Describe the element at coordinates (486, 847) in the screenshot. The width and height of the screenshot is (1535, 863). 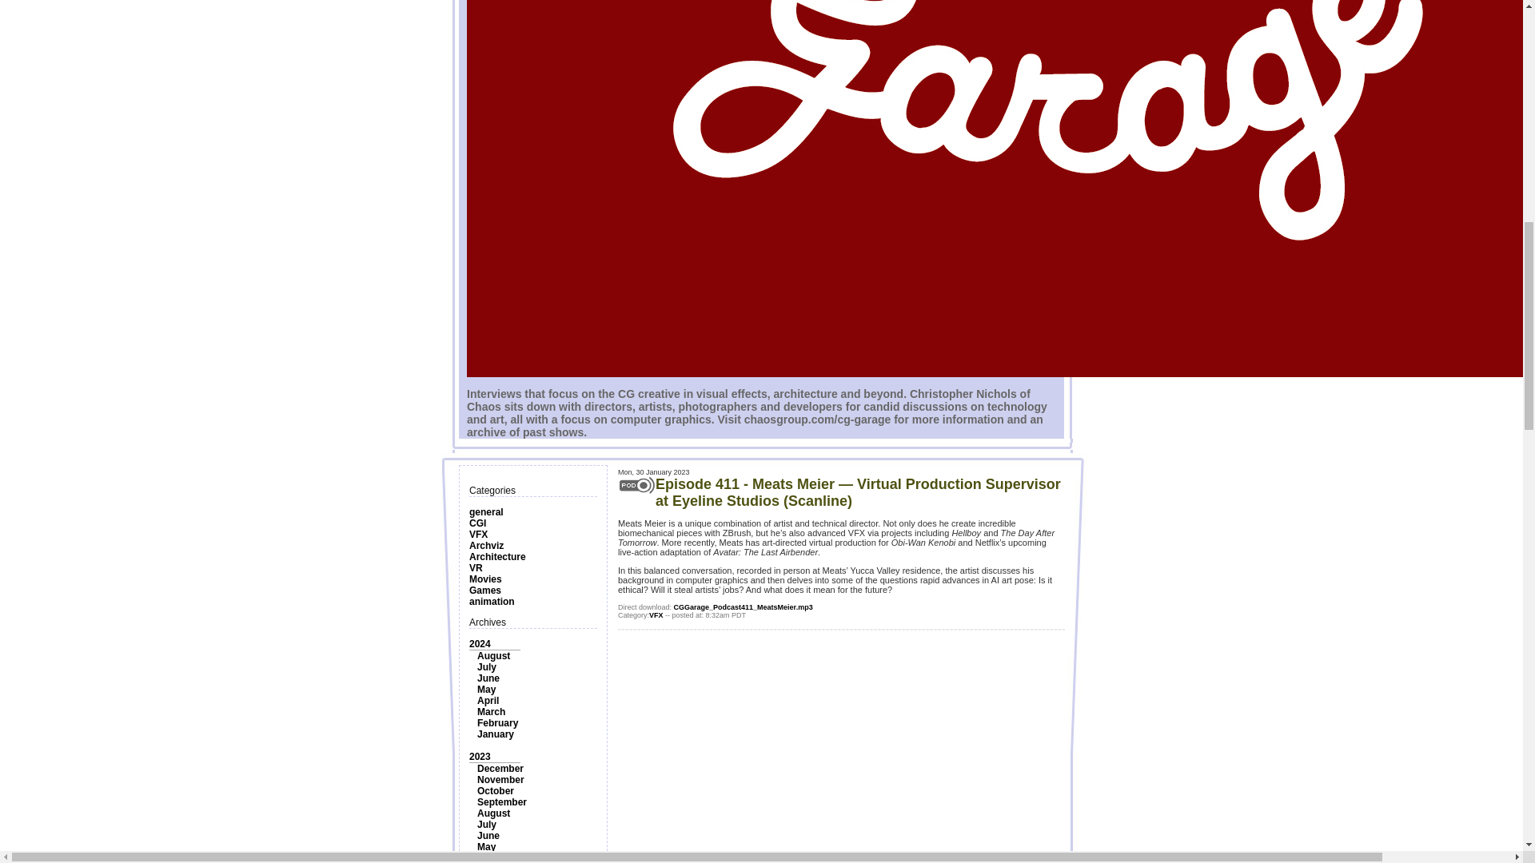
I see `May` at that location.